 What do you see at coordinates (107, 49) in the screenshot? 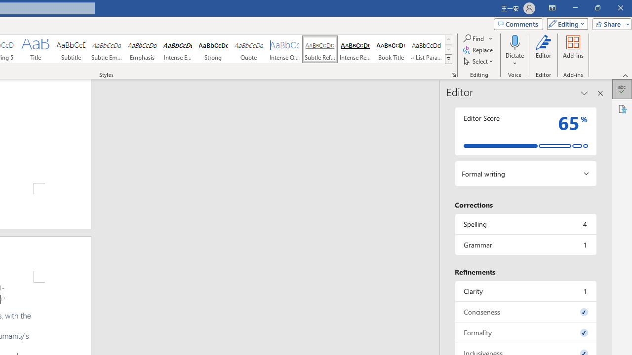
I see `Subtle Emphasis` at bounding box center [107, 49].